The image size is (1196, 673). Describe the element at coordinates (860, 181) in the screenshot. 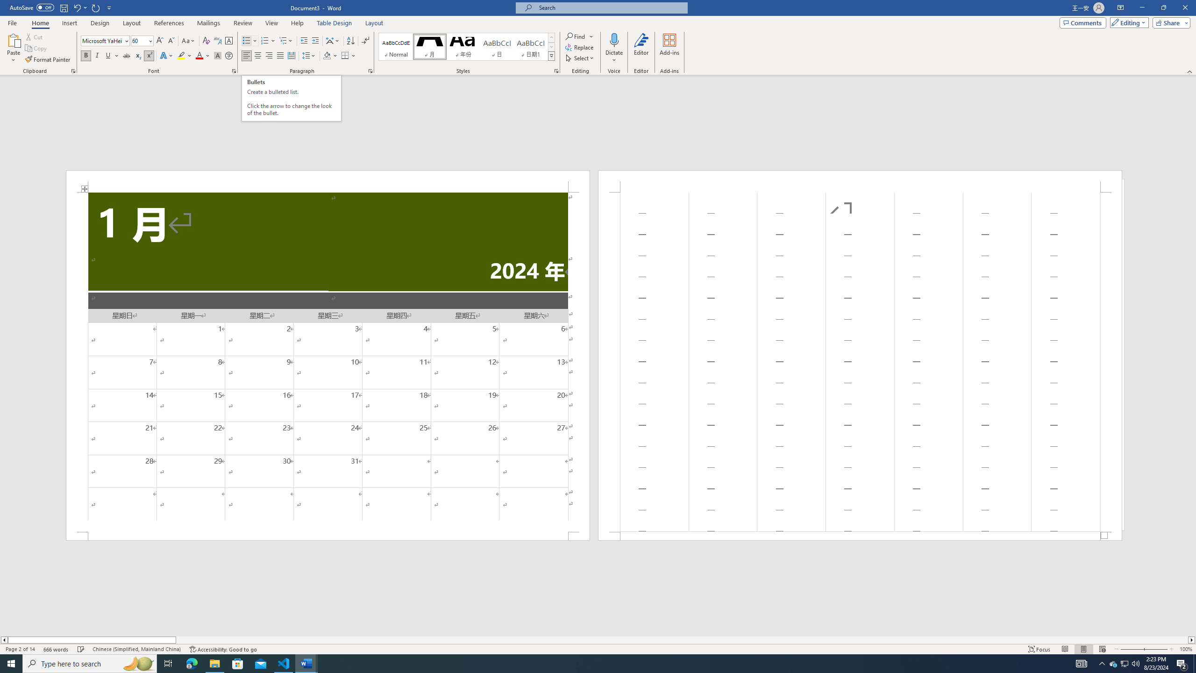

I see `Header -Section 1-` at that location.